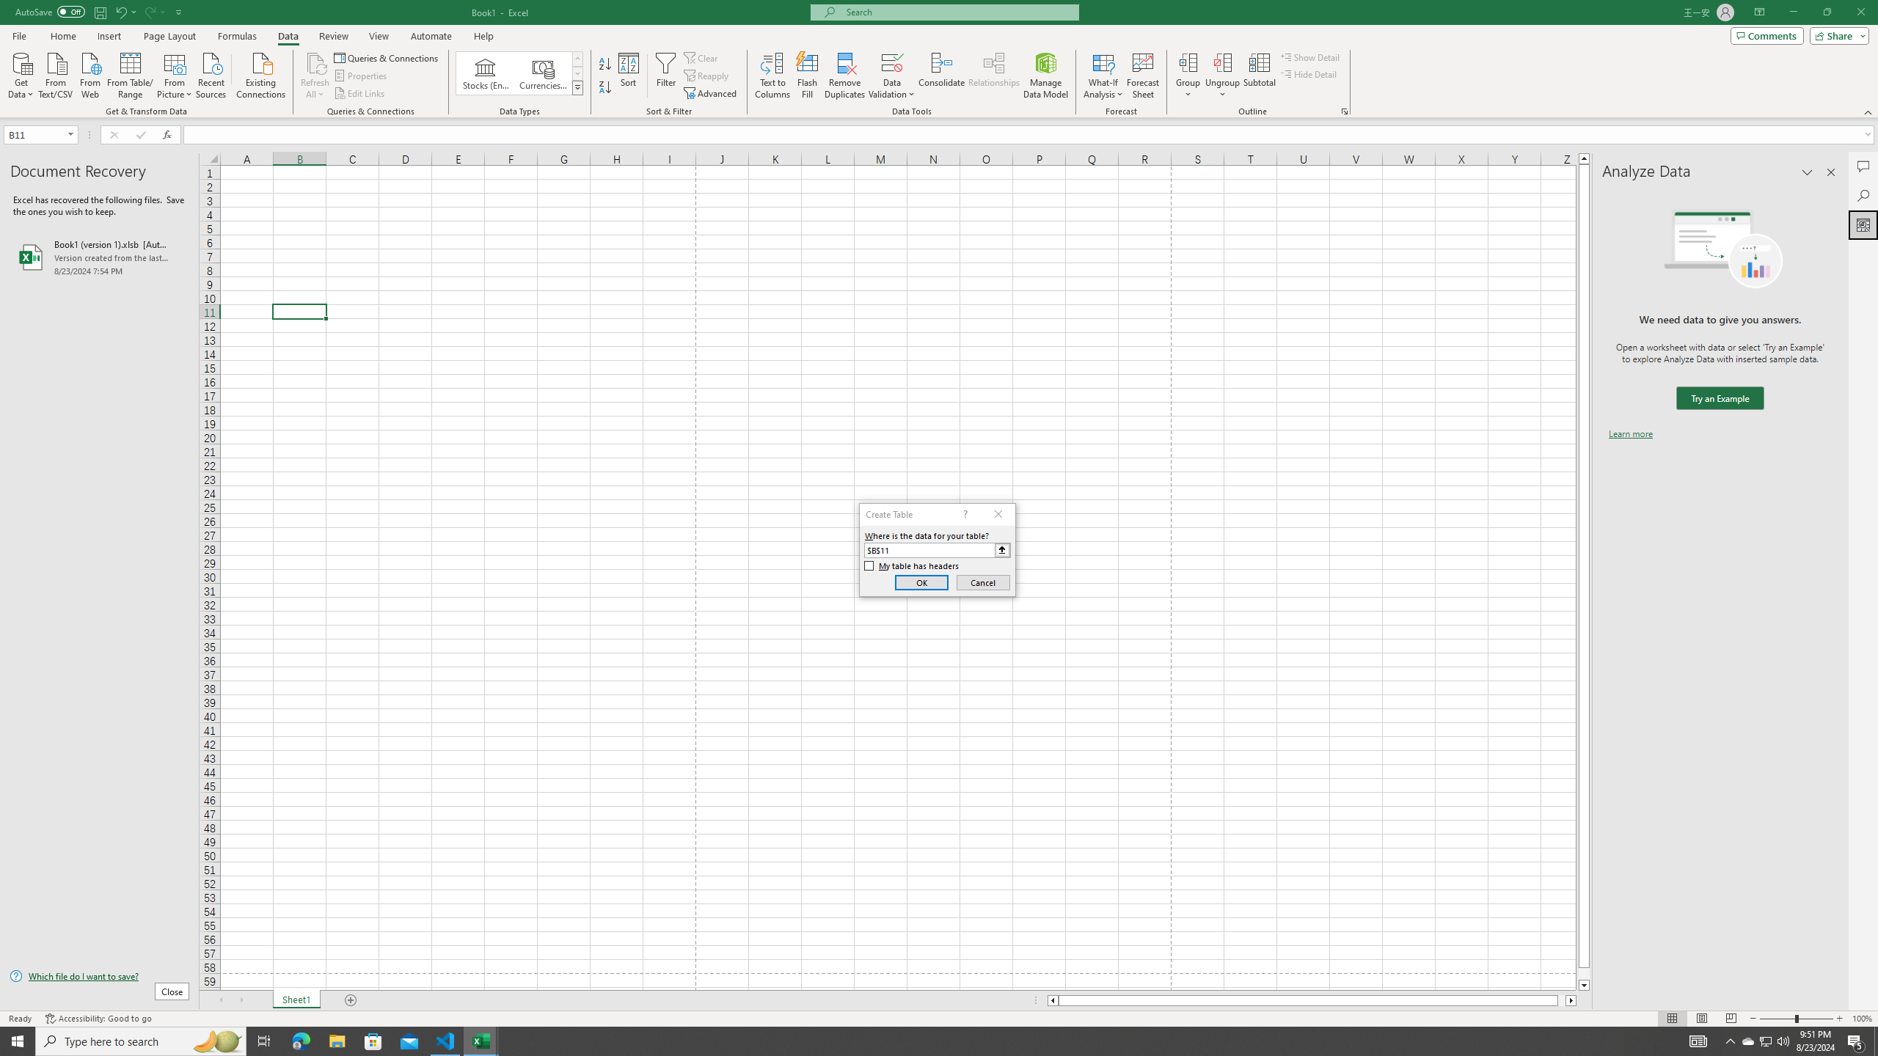 This screenshot has width=1878, height=1056. What do you see at coordinates (486, 73) in the screenshot?
I see `Stocks (English)` at bounding box center [486, 73].